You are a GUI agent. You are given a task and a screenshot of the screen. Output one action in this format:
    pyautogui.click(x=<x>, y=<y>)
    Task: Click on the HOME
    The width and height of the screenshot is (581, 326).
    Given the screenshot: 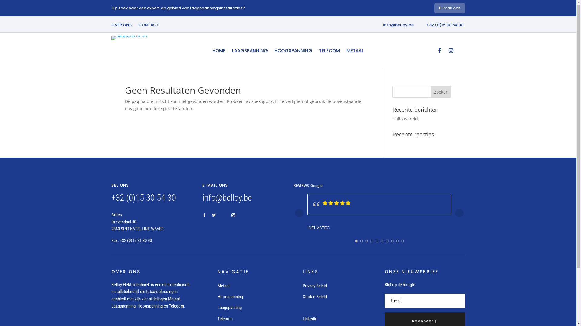 What is the action you would take?
    pyautogui.click(x=219, y=52)
    